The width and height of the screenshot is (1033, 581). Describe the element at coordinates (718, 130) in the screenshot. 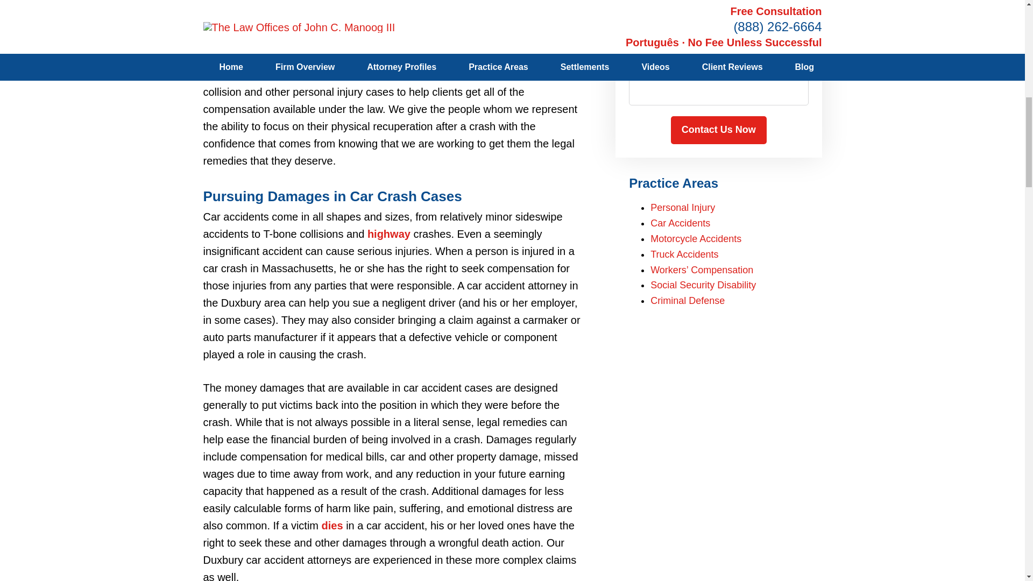

I see `Contact Us Now` at that location.